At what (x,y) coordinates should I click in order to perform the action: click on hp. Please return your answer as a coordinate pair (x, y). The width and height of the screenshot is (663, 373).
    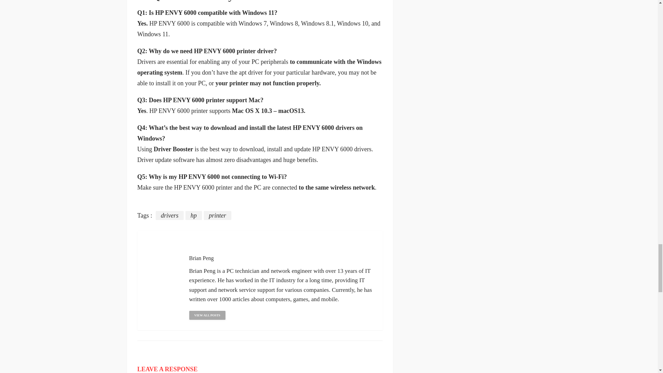
    Looking at the image, I should click on (194, 216).